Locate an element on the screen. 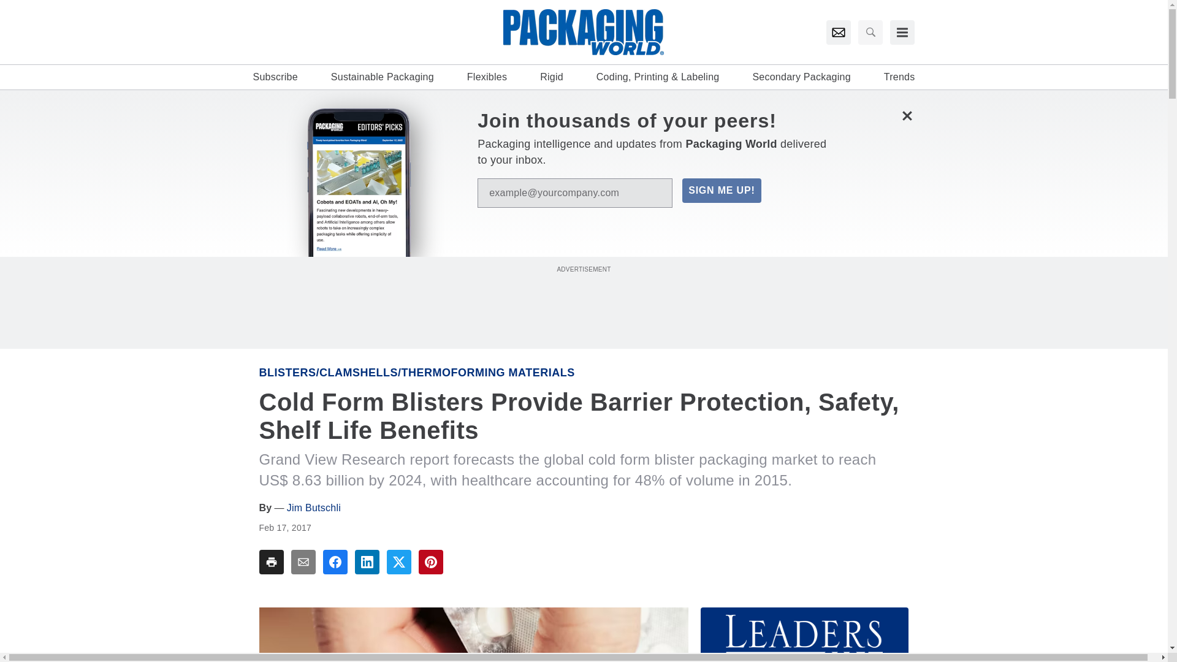 Image resolution: width=1177 pixels, height=662 pixels. Share To facebook is located at coordinates (335, 562).